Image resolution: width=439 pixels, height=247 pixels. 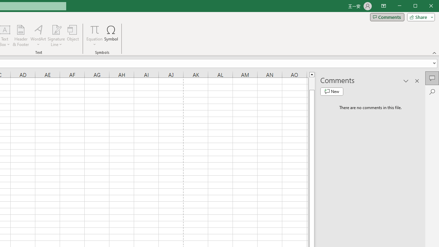 What do you see at coordinates (56, 30) in the screenshot?
I see `Signature Line` at bounding box center [56, 30].